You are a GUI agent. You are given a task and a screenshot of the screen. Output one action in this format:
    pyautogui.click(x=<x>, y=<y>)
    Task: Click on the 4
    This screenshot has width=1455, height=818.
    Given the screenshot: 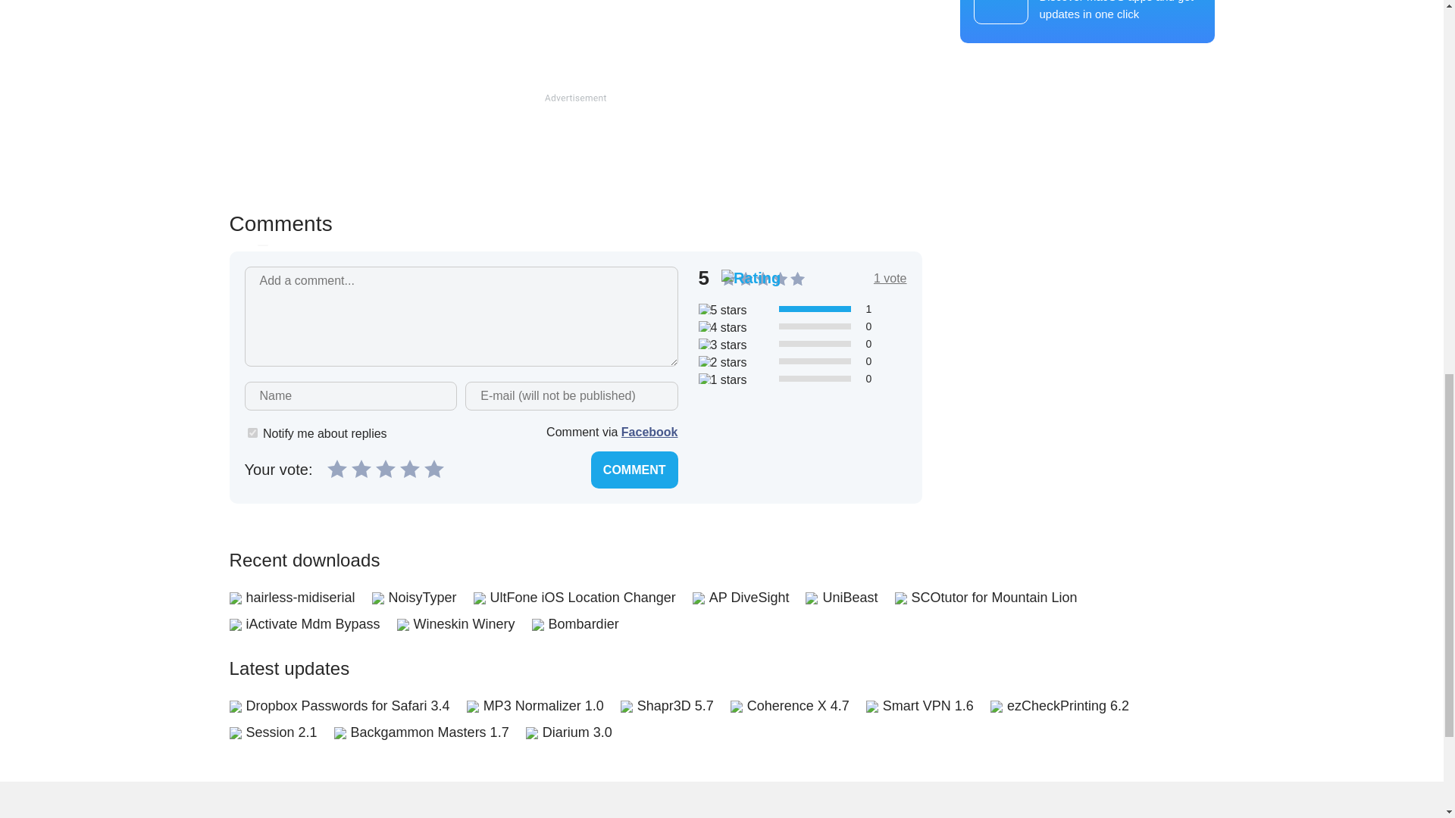 What is the action you would take?
    pyautogui.click(x=409, y=467)
    